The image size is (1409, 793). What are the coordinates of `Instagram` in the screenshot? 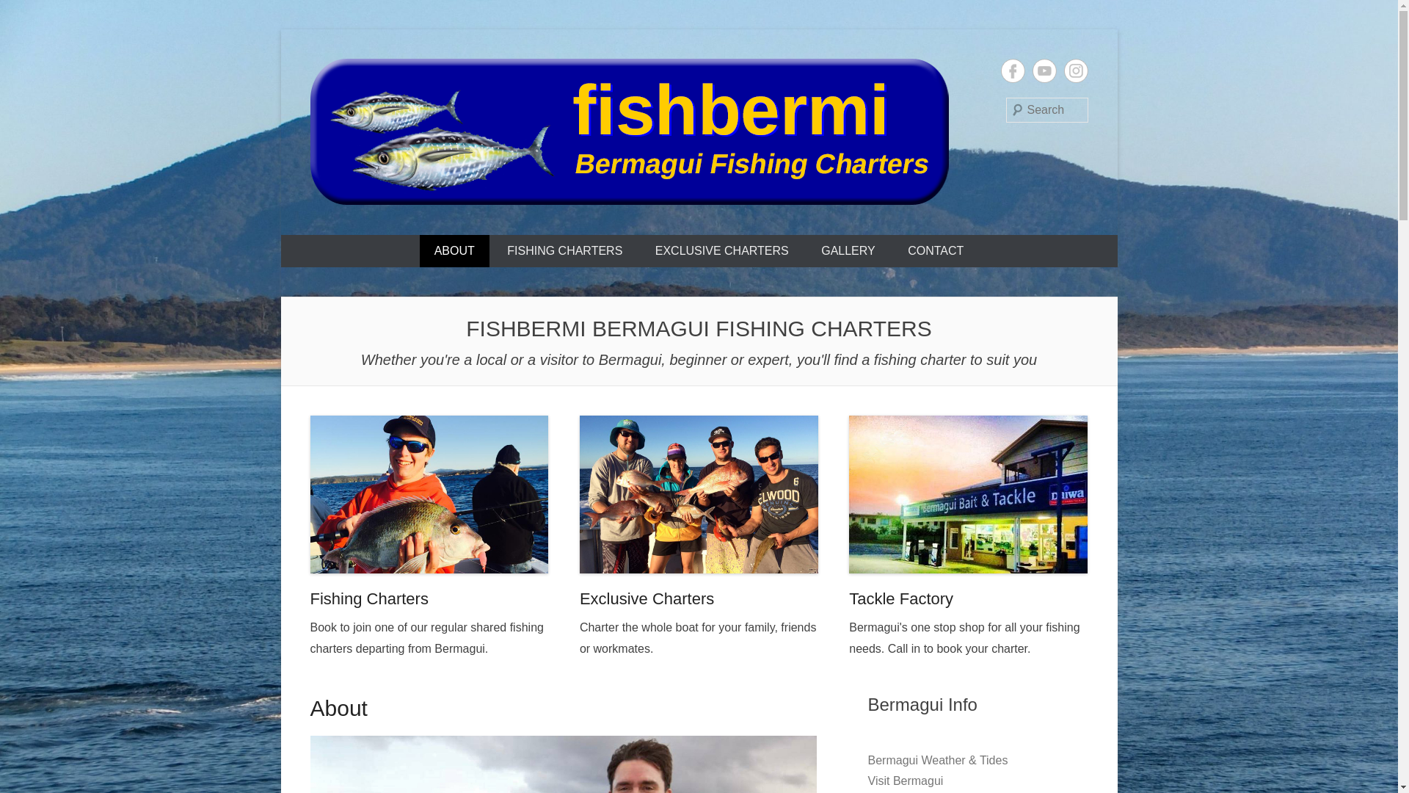 It's located at (1076, 70).